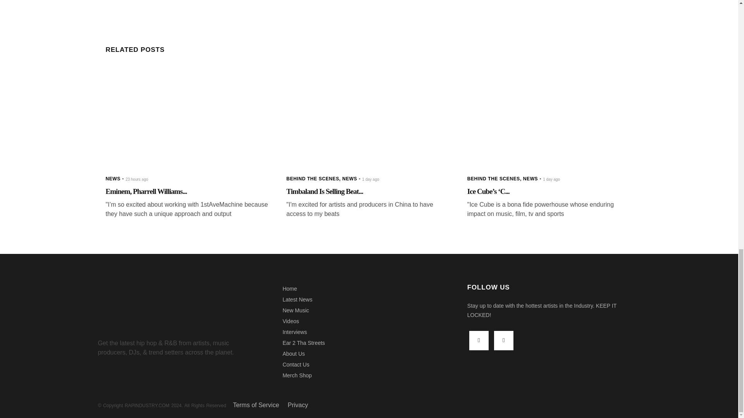  I want to click on Timbaland Is Selling Beats To China., so click(369, 117).